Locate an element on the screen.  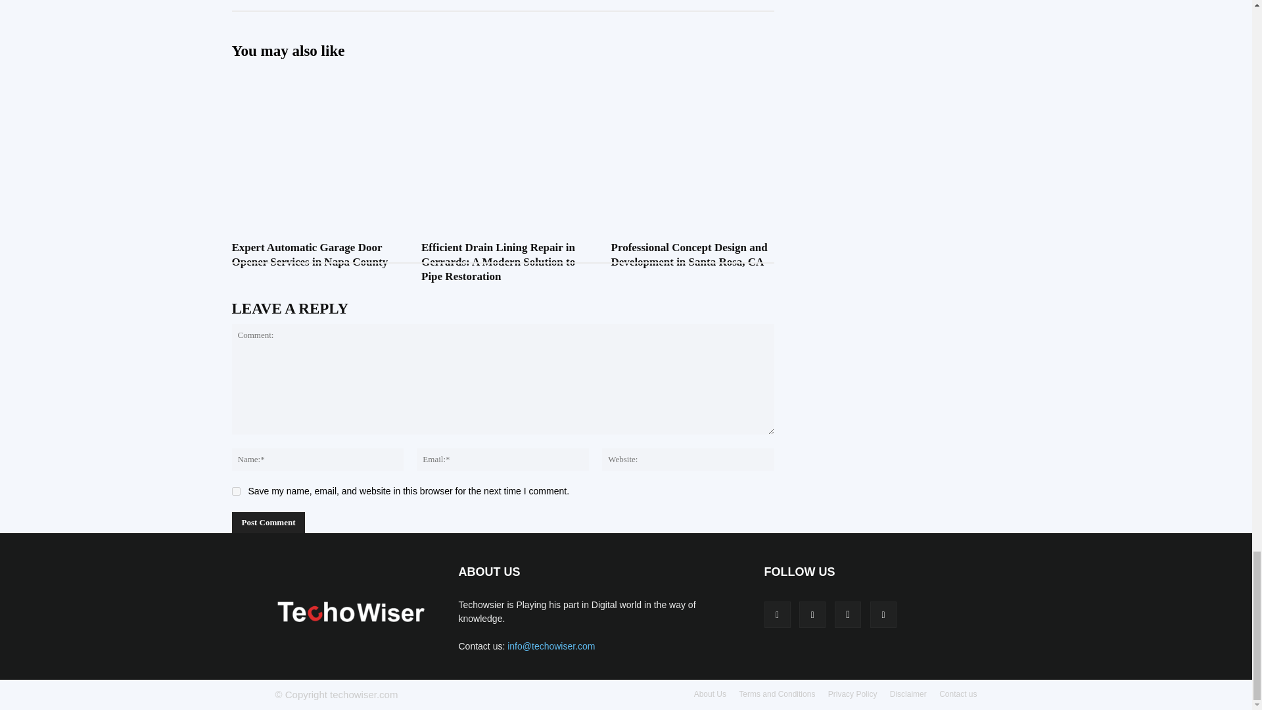
yes is located at coordinates (235, 490).